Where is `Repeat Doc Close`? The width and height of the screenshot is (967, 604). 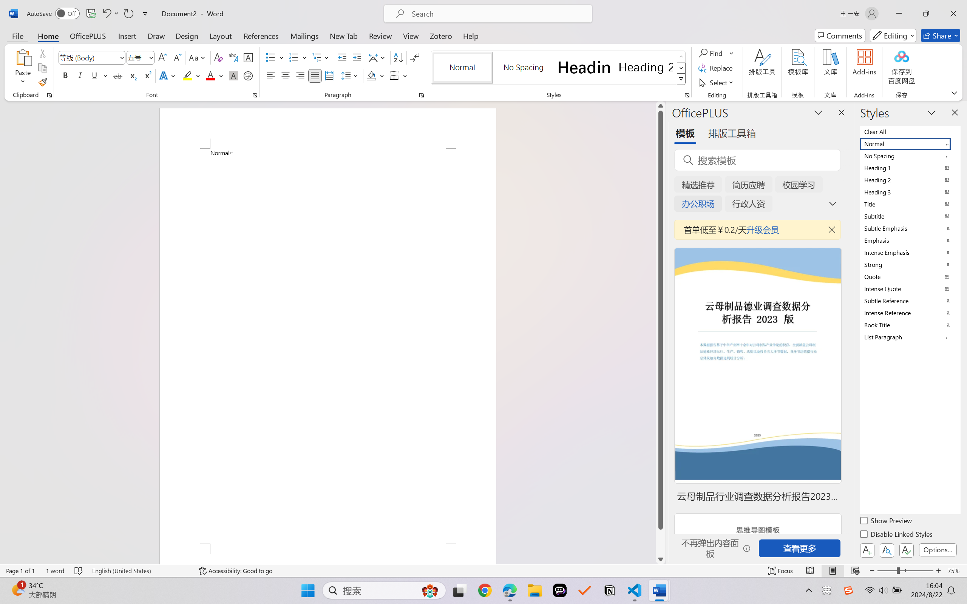 Repeat Doc Close is located at coordinates (128, 14).